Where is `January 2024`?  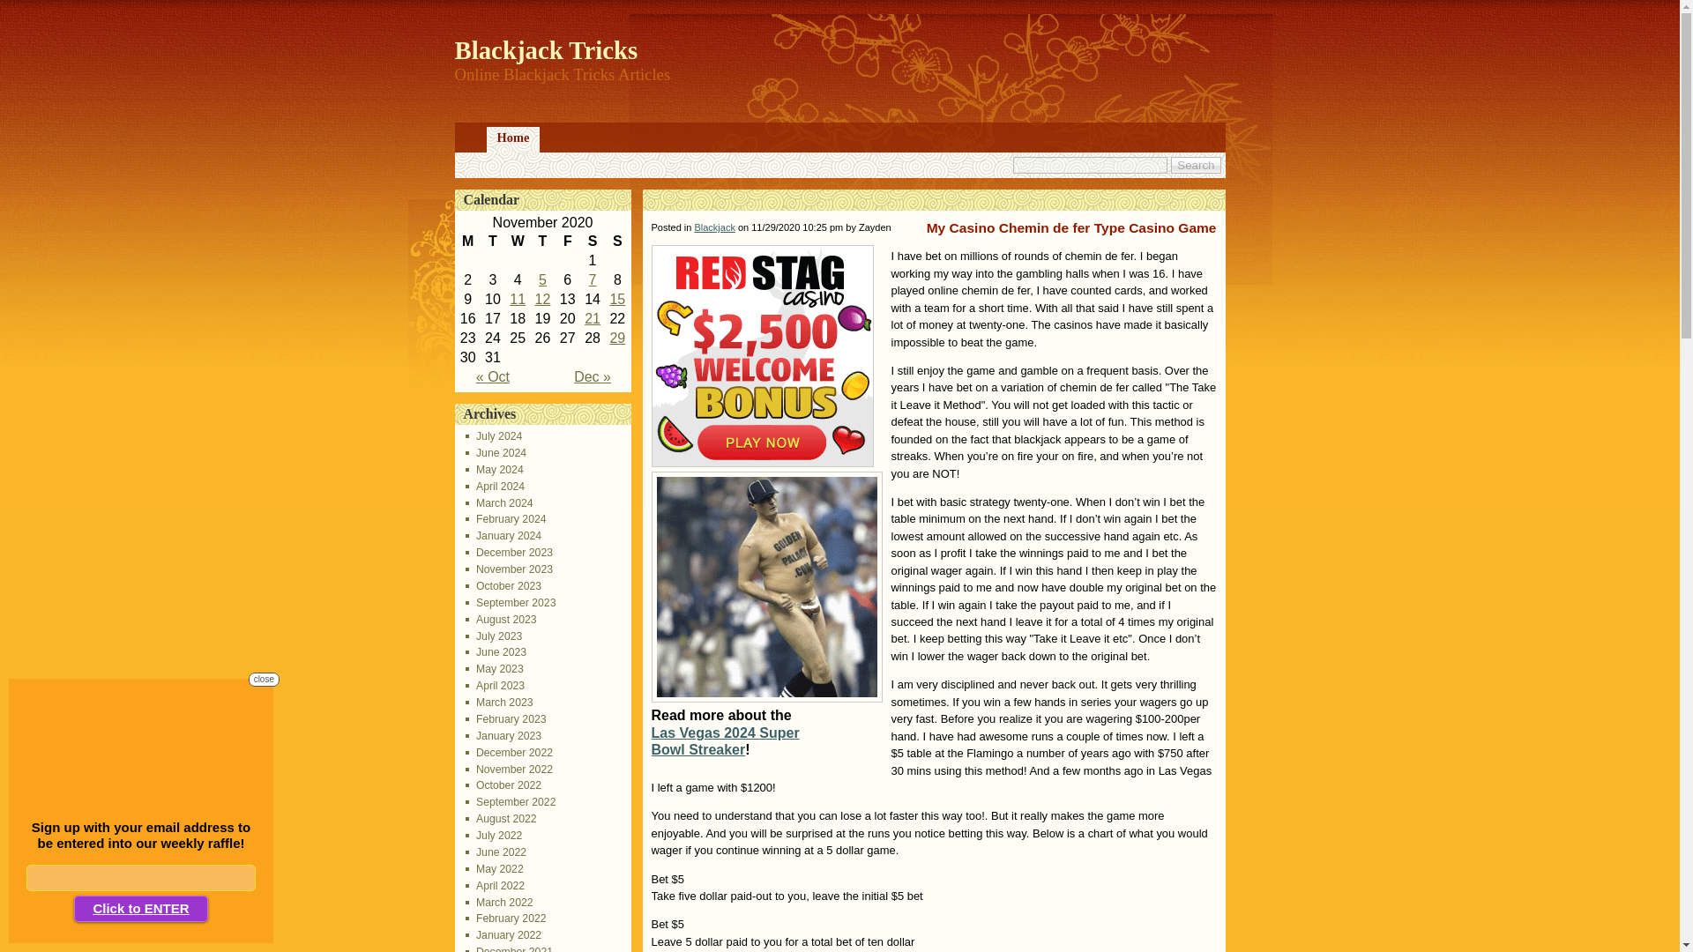 January 2024 is located at coordinates (503, 535).